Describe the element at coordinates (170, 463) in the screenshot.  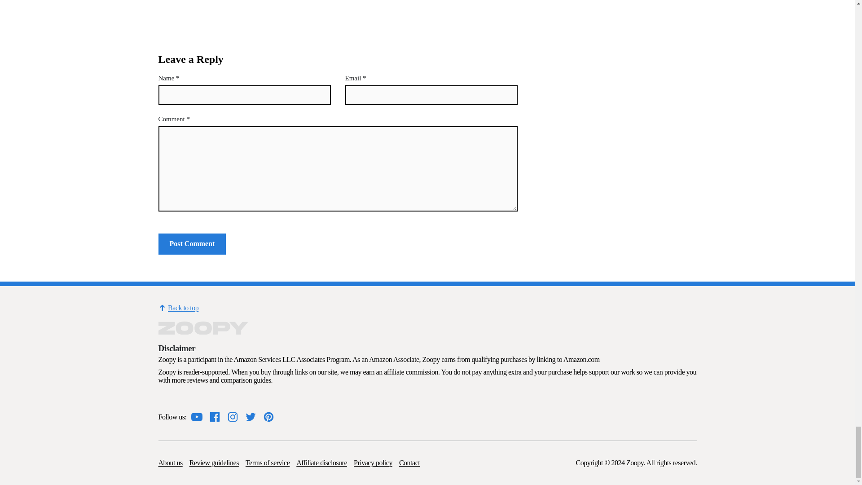
I see `About us` at that location.